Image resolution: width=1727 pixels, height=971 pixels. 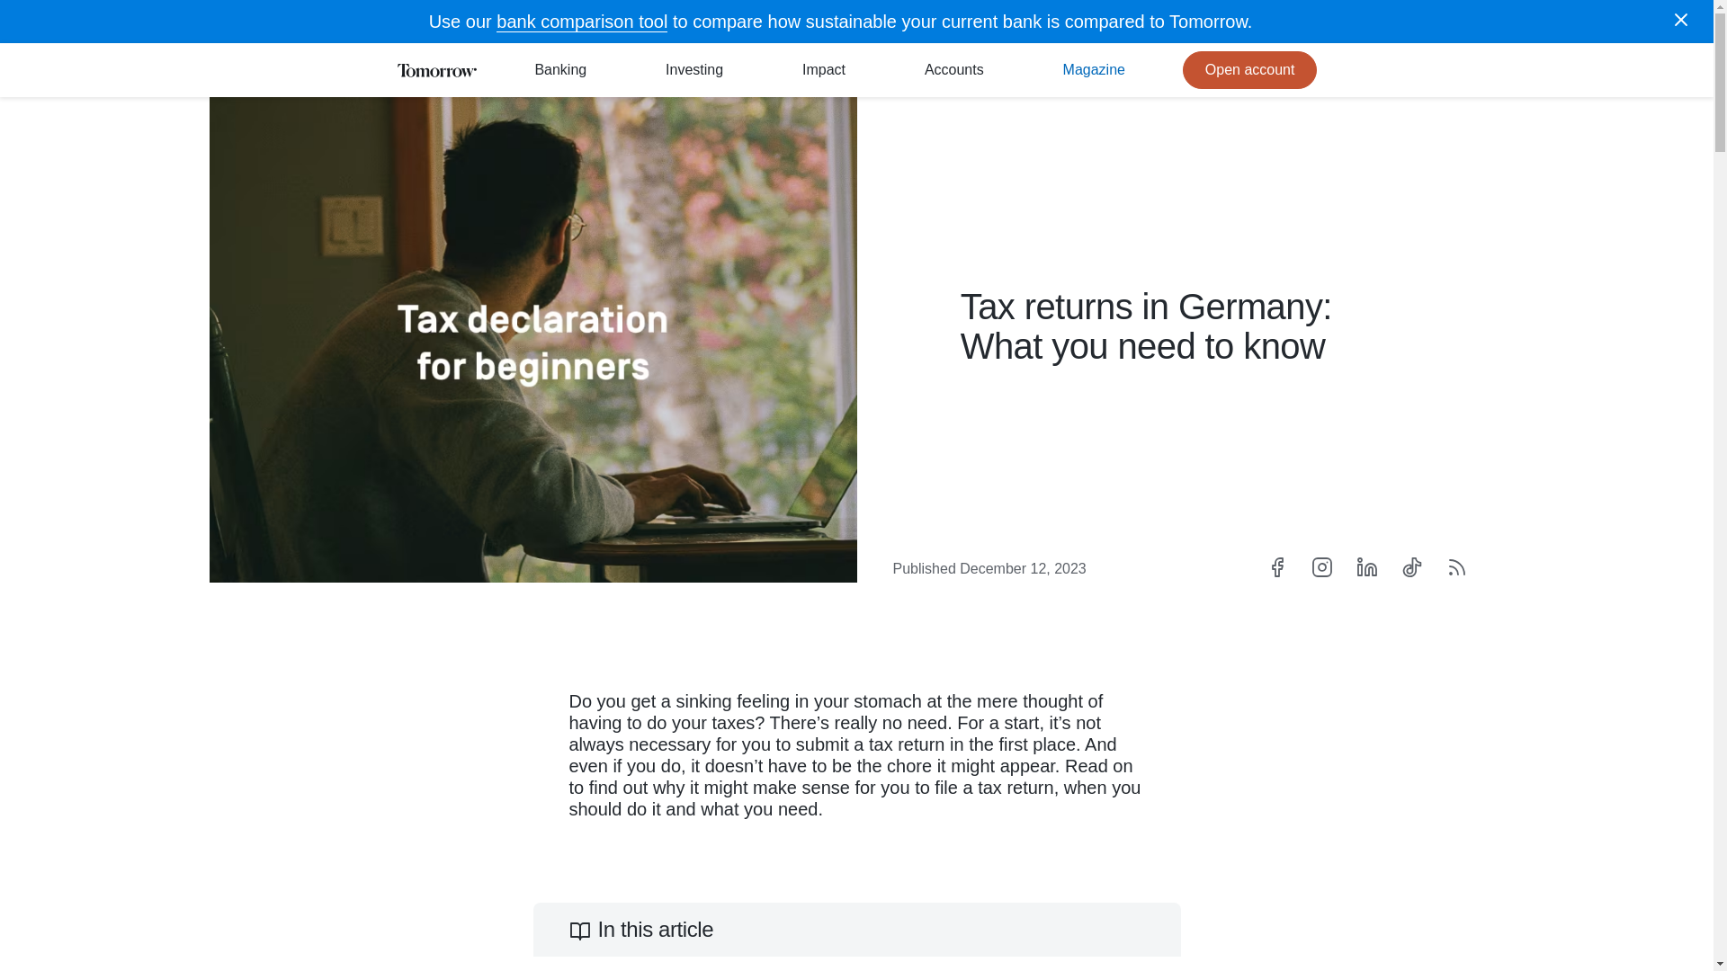 I want to click on LinkedIn, so click(x=1365, y=566).